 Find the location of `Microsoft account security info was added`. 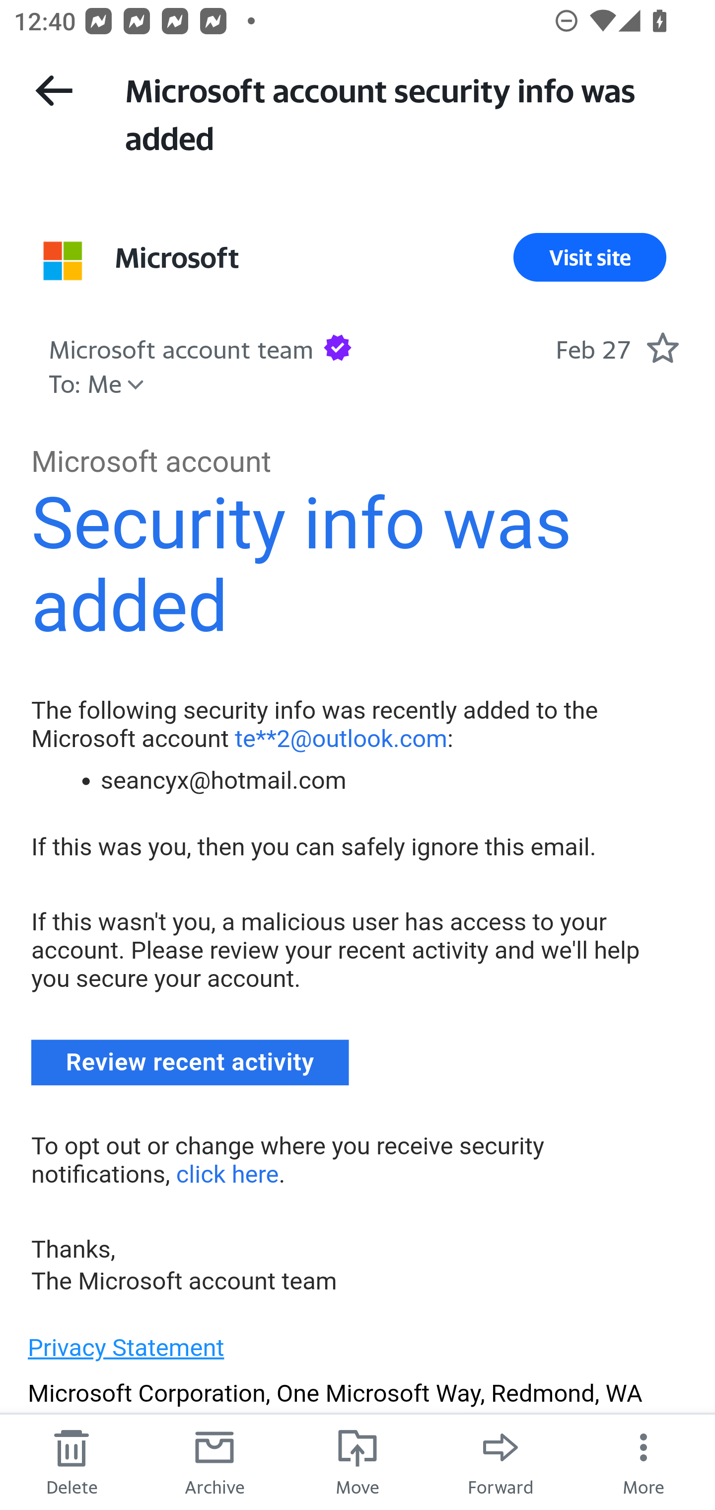

Microsoft account security info was added is located at coordinates (402, 112).